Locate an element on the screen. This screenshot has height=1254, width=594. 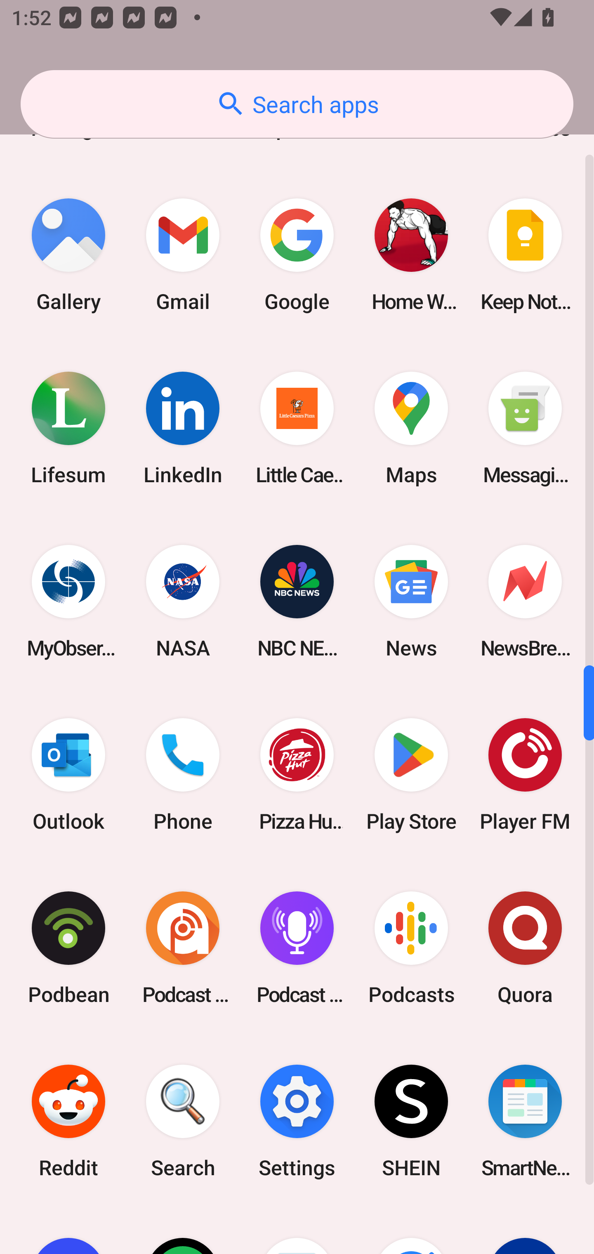
Podcast Player is located at coordinates (297, 948).